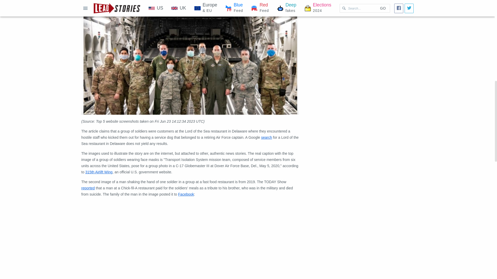  Describe the element at coordinates (267, 137) in the screenshot. I see `search` at that location.